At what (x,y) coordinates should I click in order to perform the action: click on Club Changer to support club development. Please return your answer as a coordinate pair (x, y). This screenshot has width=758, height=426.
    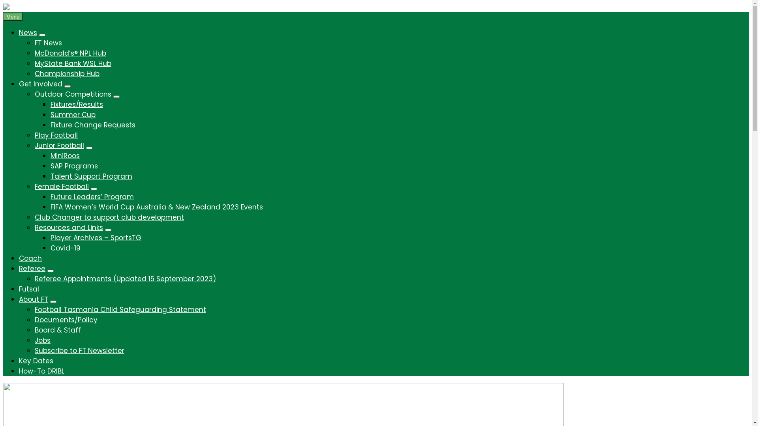
    Looking at the image, I should click on (109, 217).